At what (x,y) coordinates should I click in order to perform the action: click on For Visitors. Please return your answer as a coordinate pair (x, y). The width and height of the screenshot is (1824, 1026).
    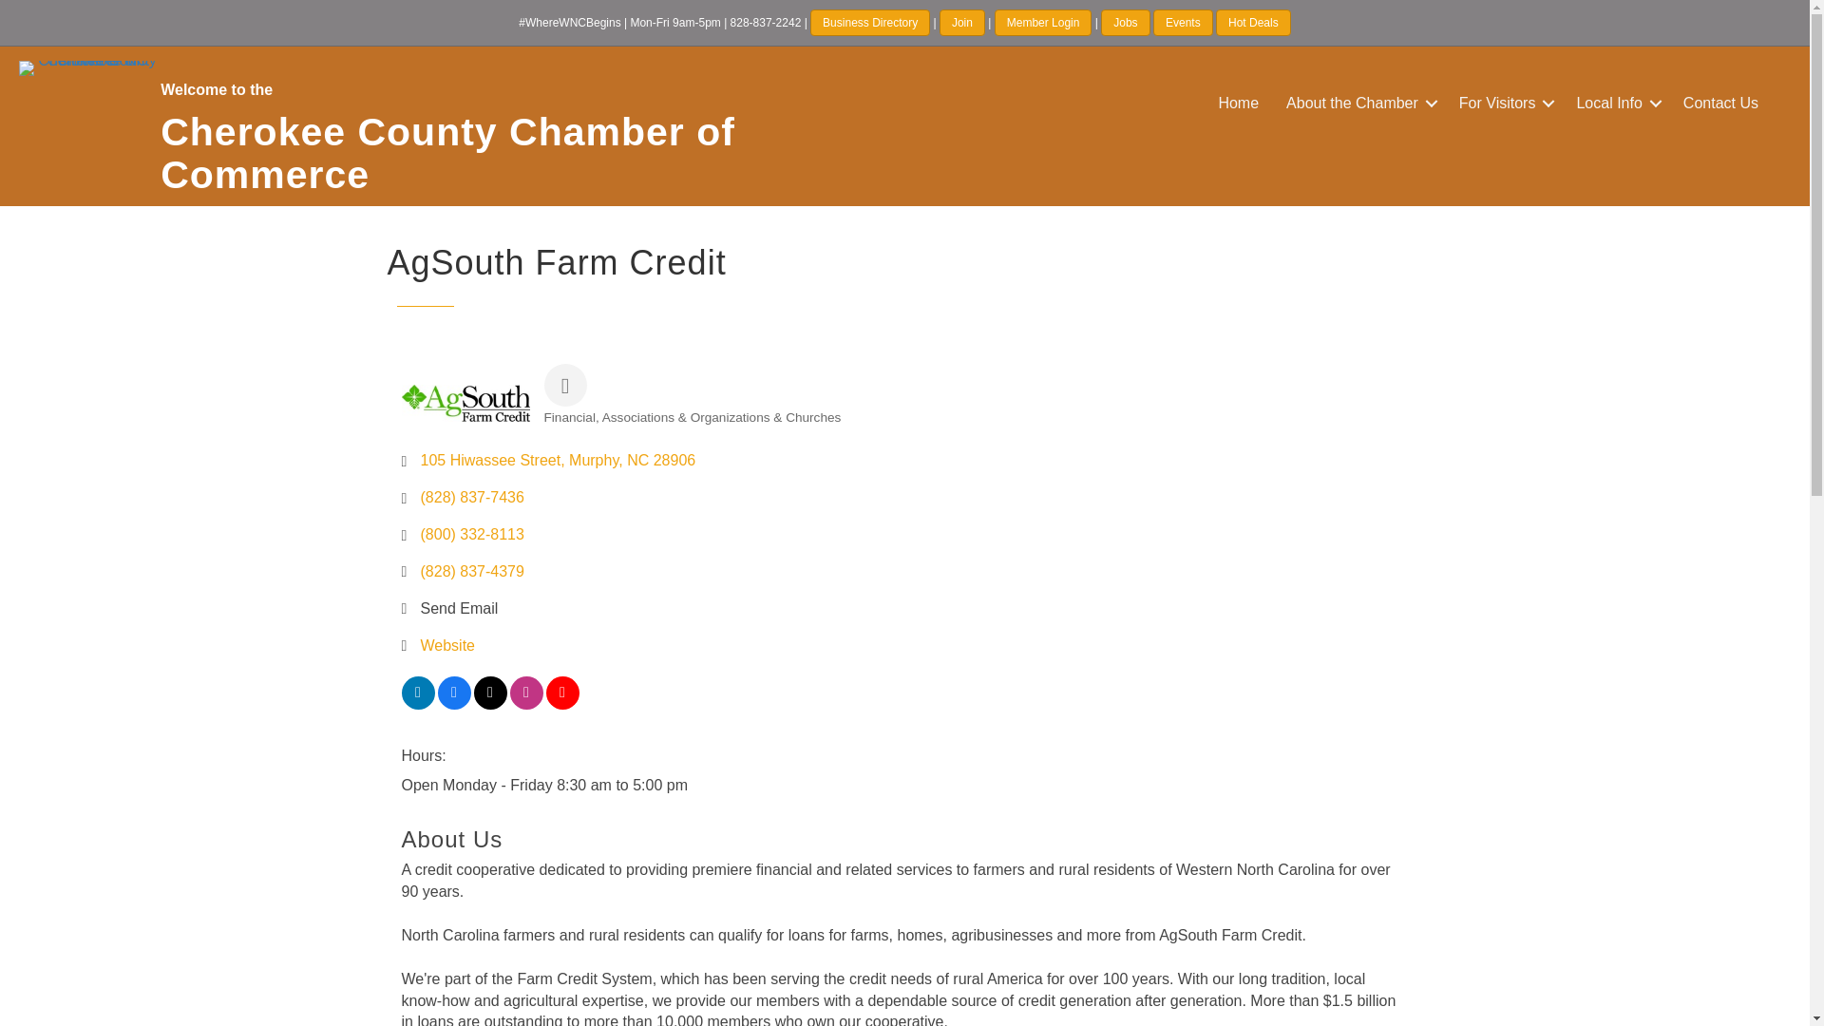
    Looking at the image, I should click on (1505, 104).